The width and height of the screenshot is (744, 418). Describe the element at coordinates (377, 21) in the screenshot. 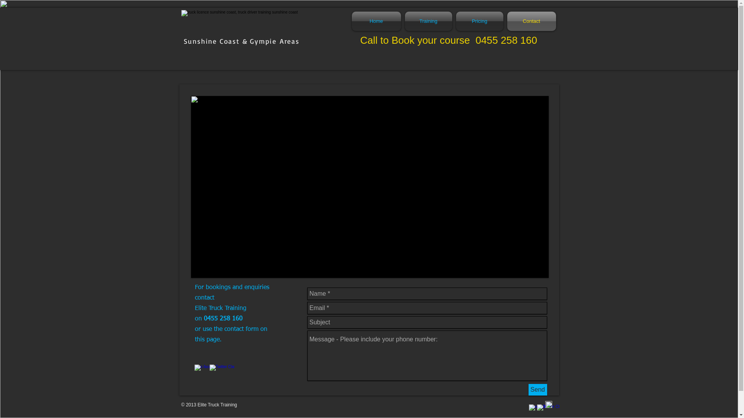

I see `Home` at that location.